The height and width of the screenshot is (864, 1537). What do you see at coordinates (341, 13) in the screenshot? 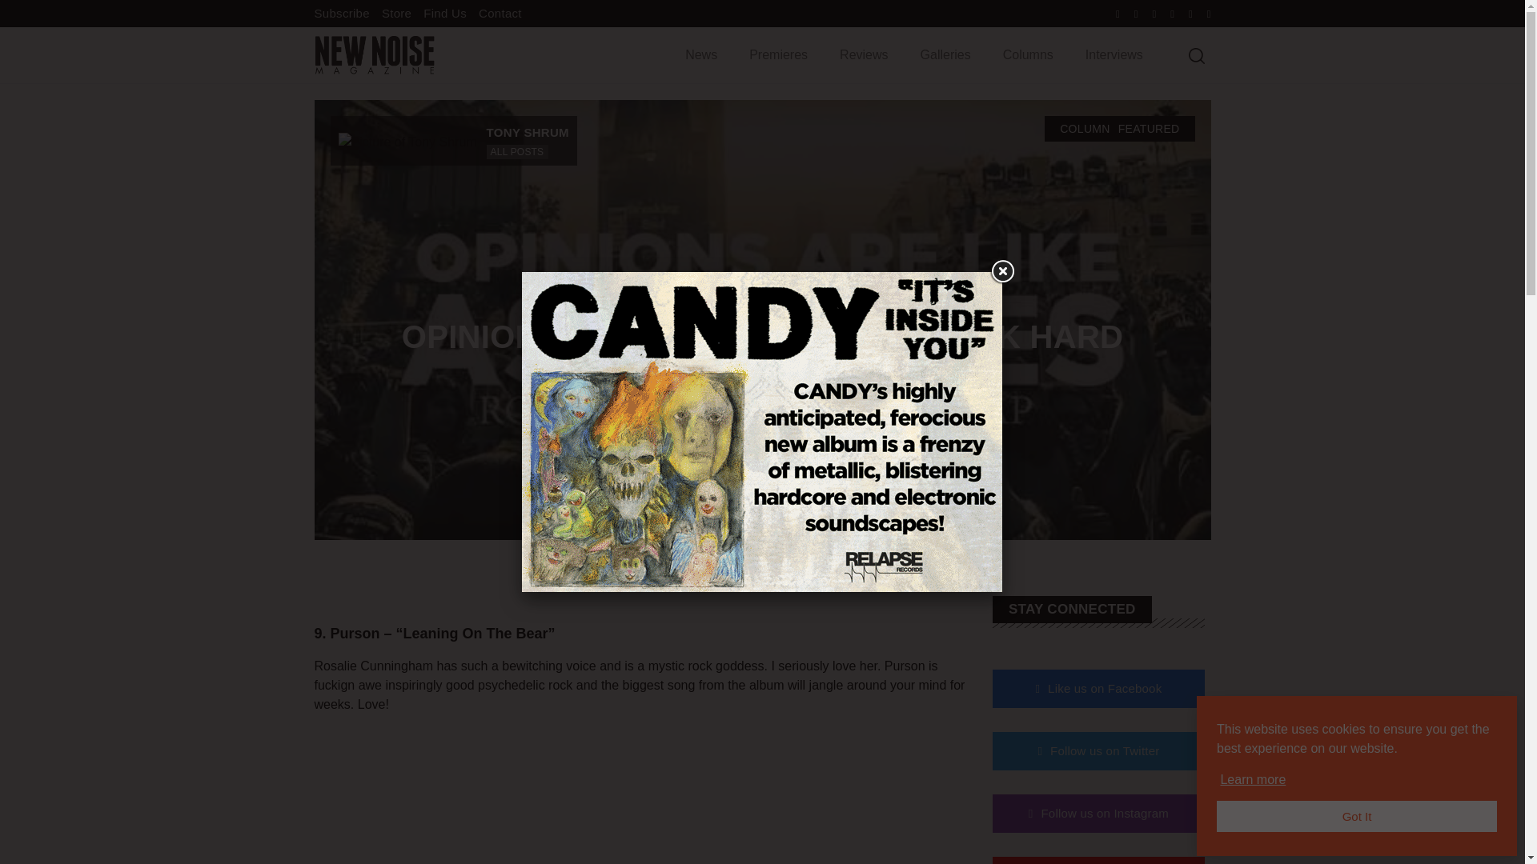
I see `Subscribe` at bounding box center [341, 13].